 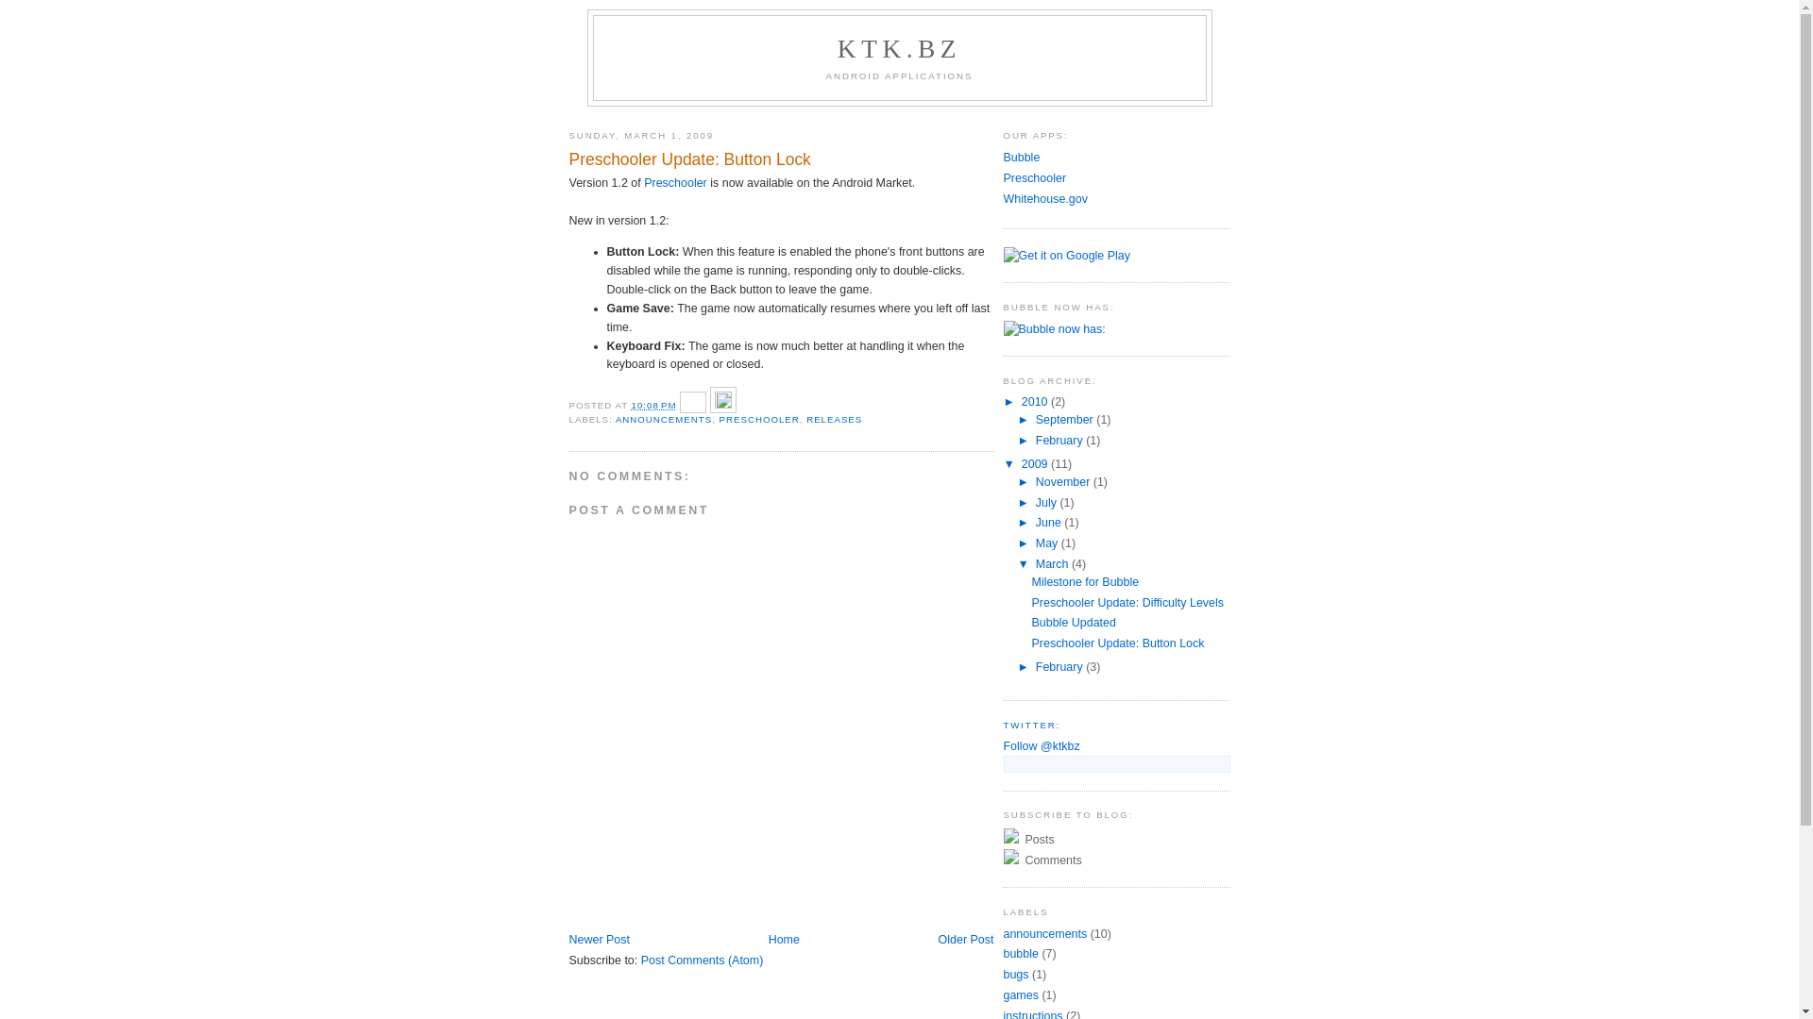 What do you see at coordinates (1052, 860) in the screenshot?
I see `Comments` at bounding box center [1052, 860].